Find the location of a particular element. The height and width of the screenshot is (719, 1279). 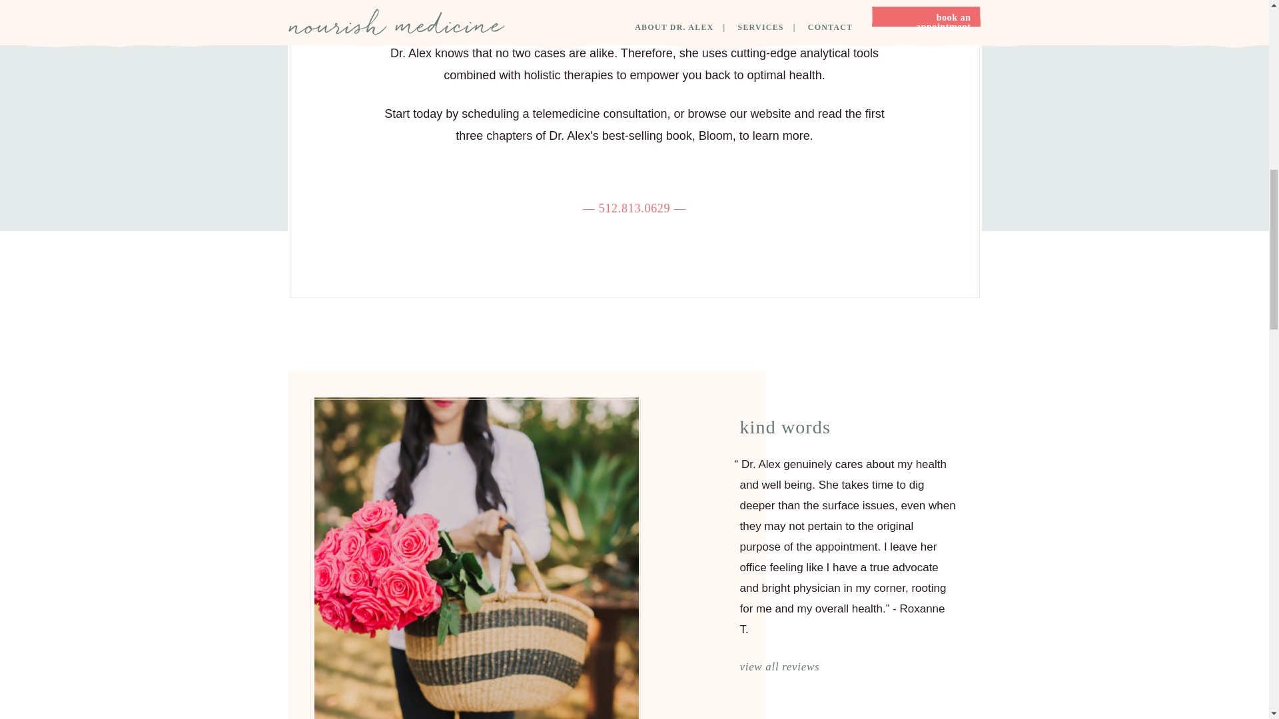

book an appointment is located at coordinates (634, 177).